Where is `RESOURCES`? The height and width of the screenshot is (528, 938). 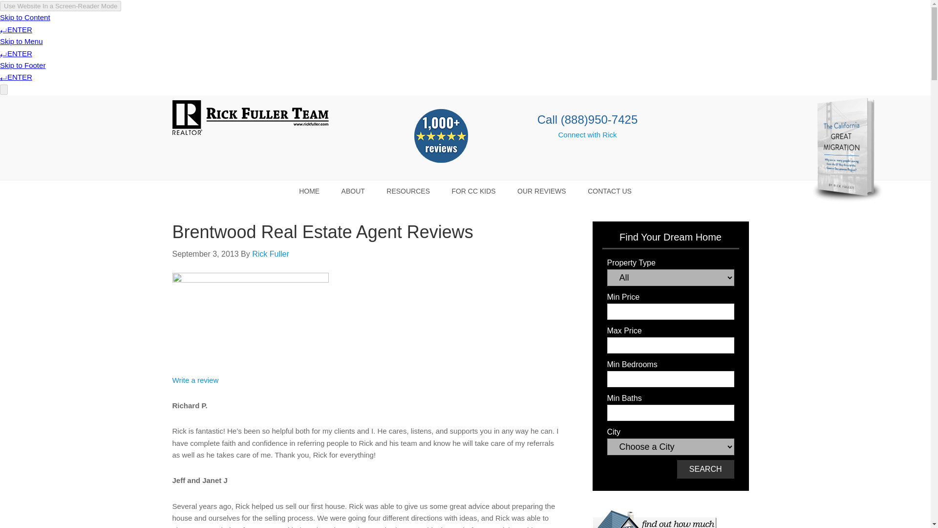
RESOURCES is located at coordinates (408, 191).